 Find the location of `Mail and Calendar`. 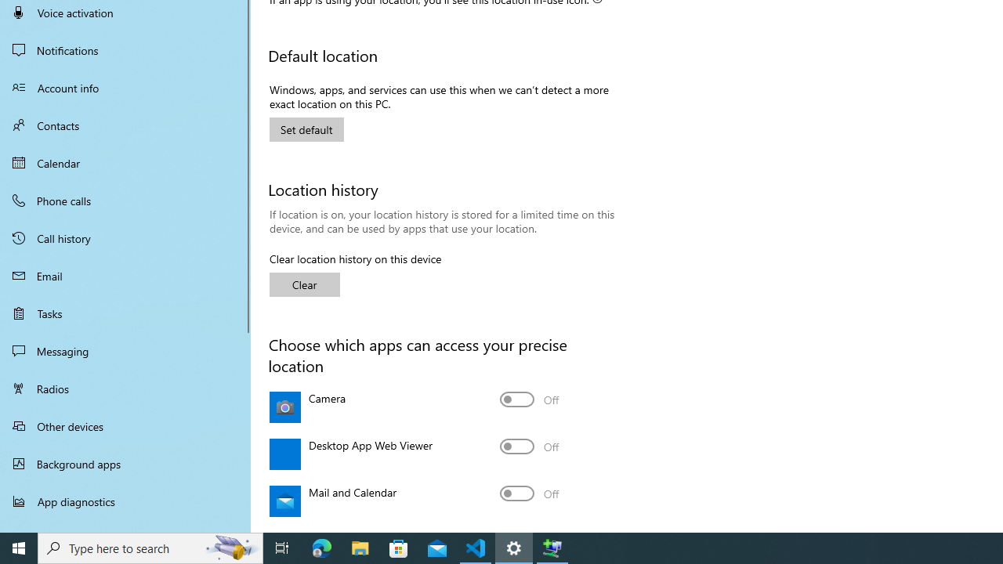

Mail and Calendar is located at coordinates (530, 493).